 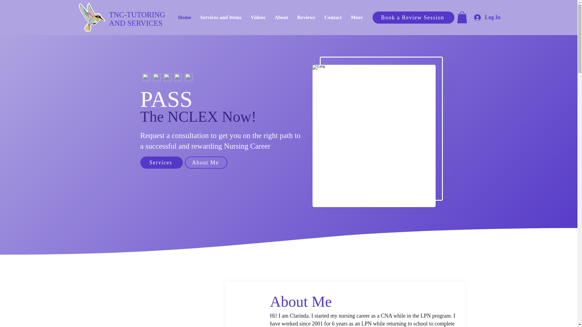 What do you see at coordinates (137, 19) in the screenshot?
I see `Book a Review Session` at bounding box center [137, 19].